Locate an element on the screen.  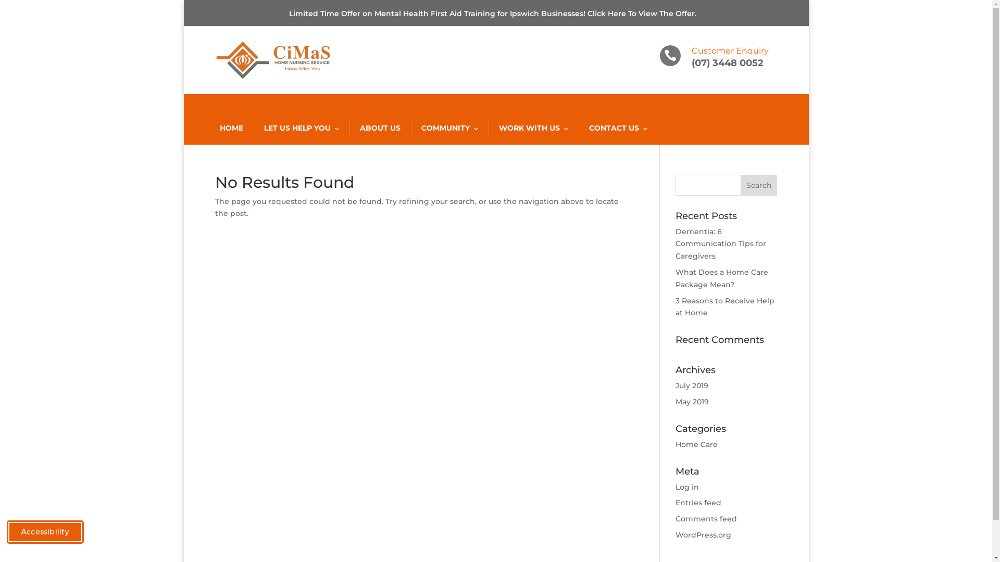
What Does a Home Care Package Mean? is located at coordinates (722, 278).